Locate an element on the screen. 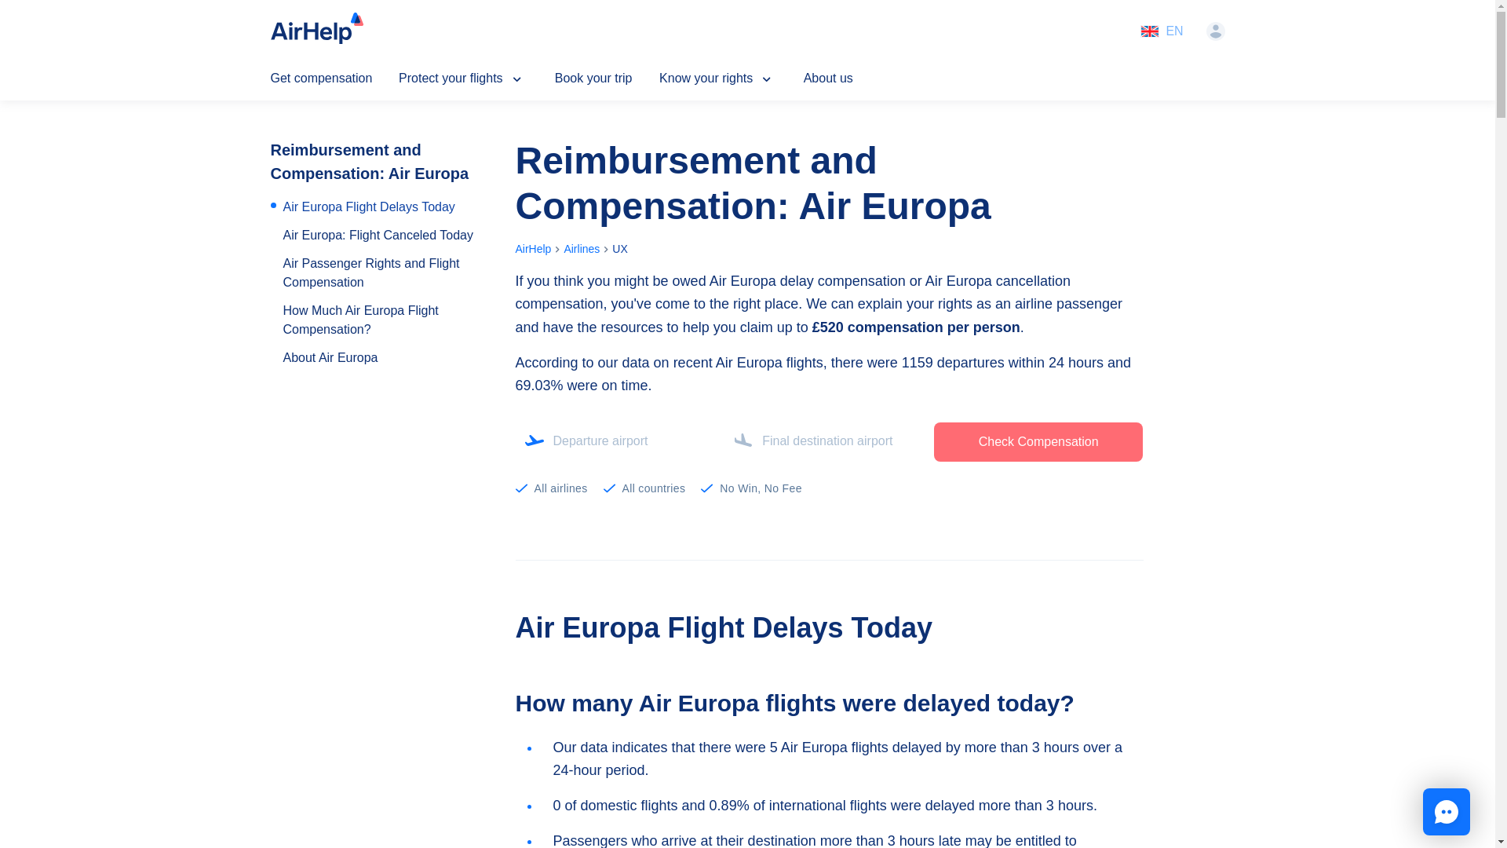 The height and width of the screenshot is (848, 1507). Air Europa Flight Delays Today is located at coordinates (369, 207).